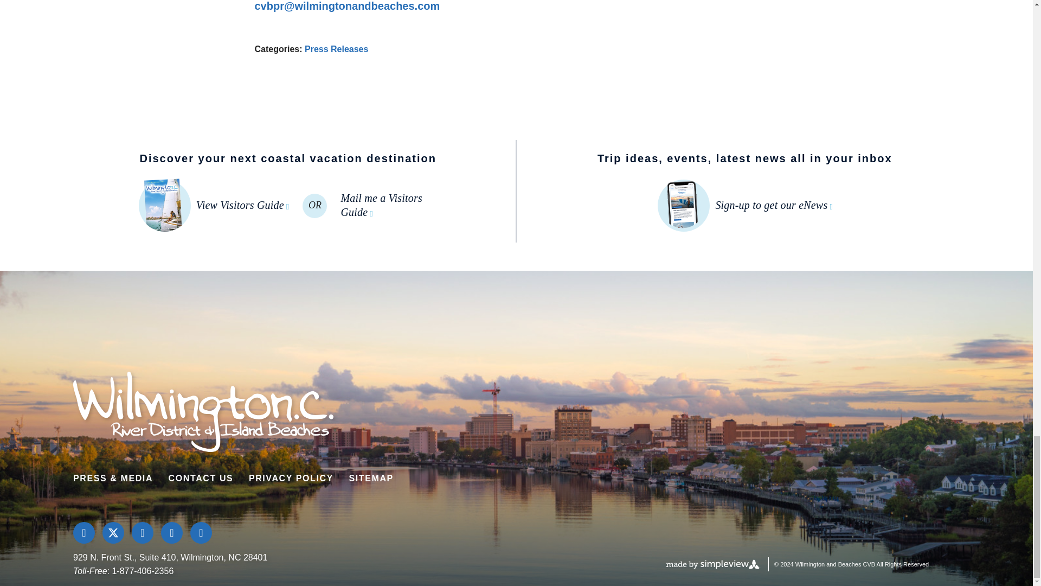 The width and height of the screenshot is (1041, 586). I want to click on Contact Us, so click(201, 477).